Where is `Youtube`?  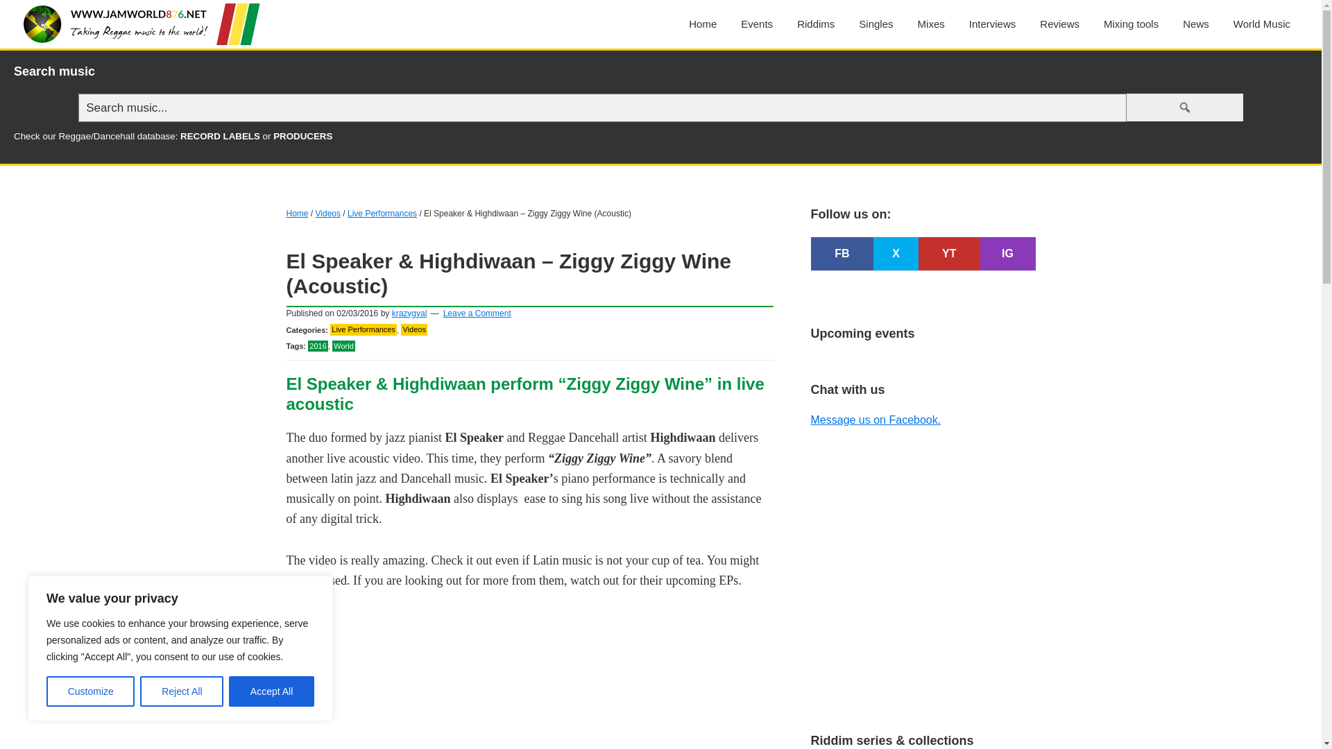 Youtube is located at coordinates (949, 253).